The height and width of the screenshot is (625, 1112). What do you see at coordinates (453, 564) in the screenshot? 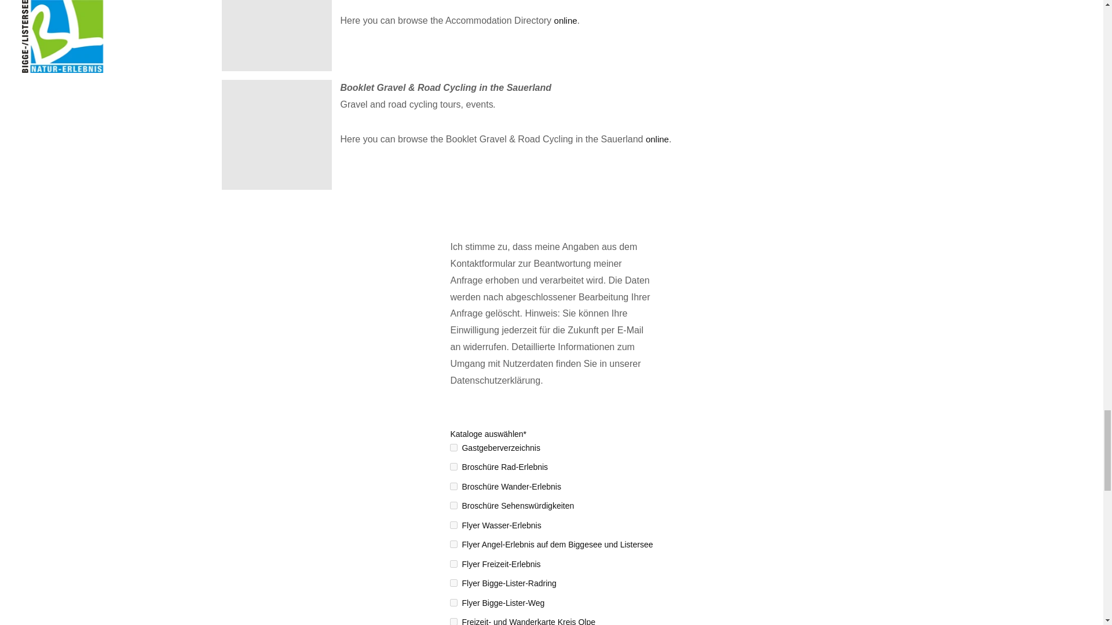
I see `Flyer Freizeit-Erlebnis` at bounding box center [453, 564].